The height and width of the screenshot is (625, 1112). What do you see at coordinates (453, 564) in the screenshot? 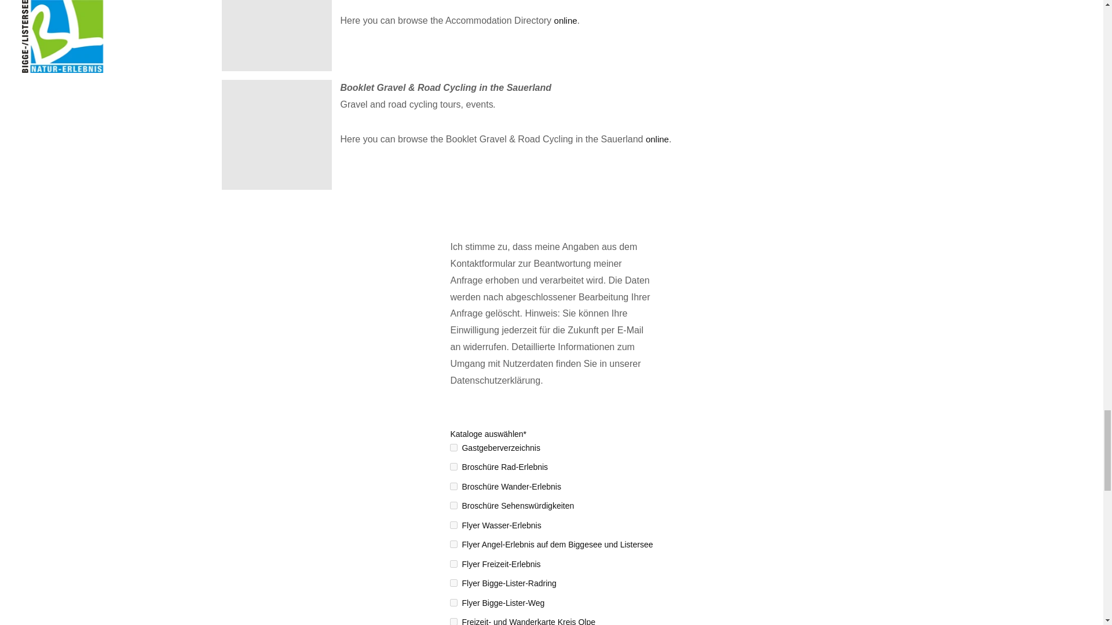
I see `Flyer Freizeit-Erlebnis` at bounding box center [453, 564].